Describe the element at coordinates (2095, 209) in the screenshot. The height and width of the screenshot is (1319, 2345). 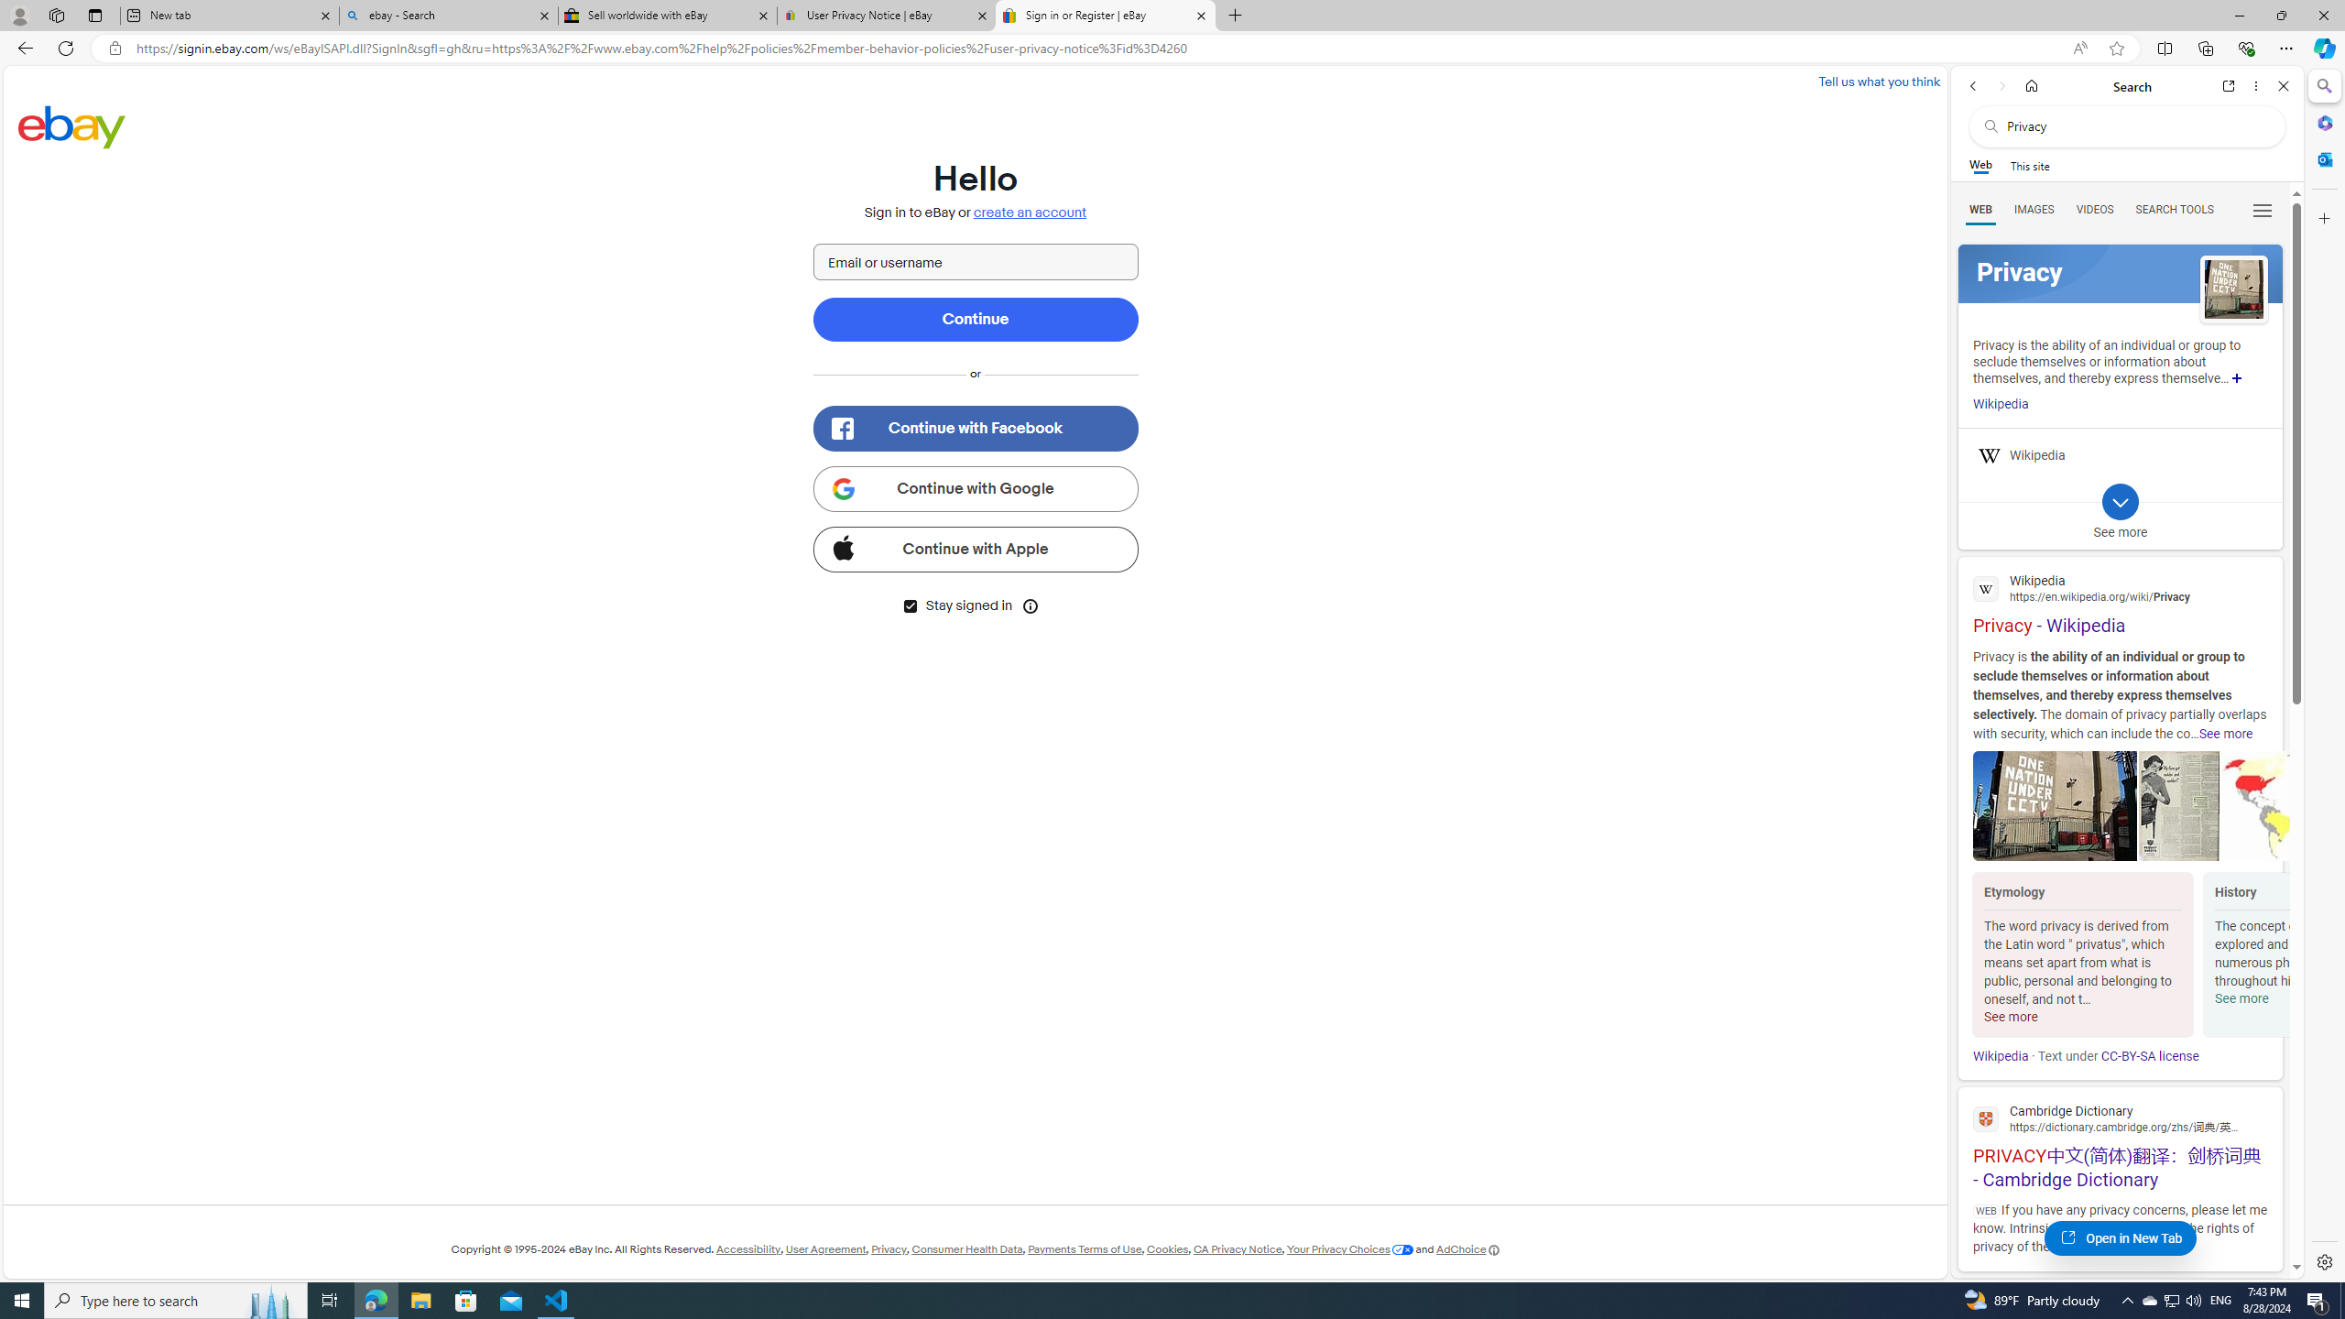
I see `Search Filter, VIDEOS` at that location.